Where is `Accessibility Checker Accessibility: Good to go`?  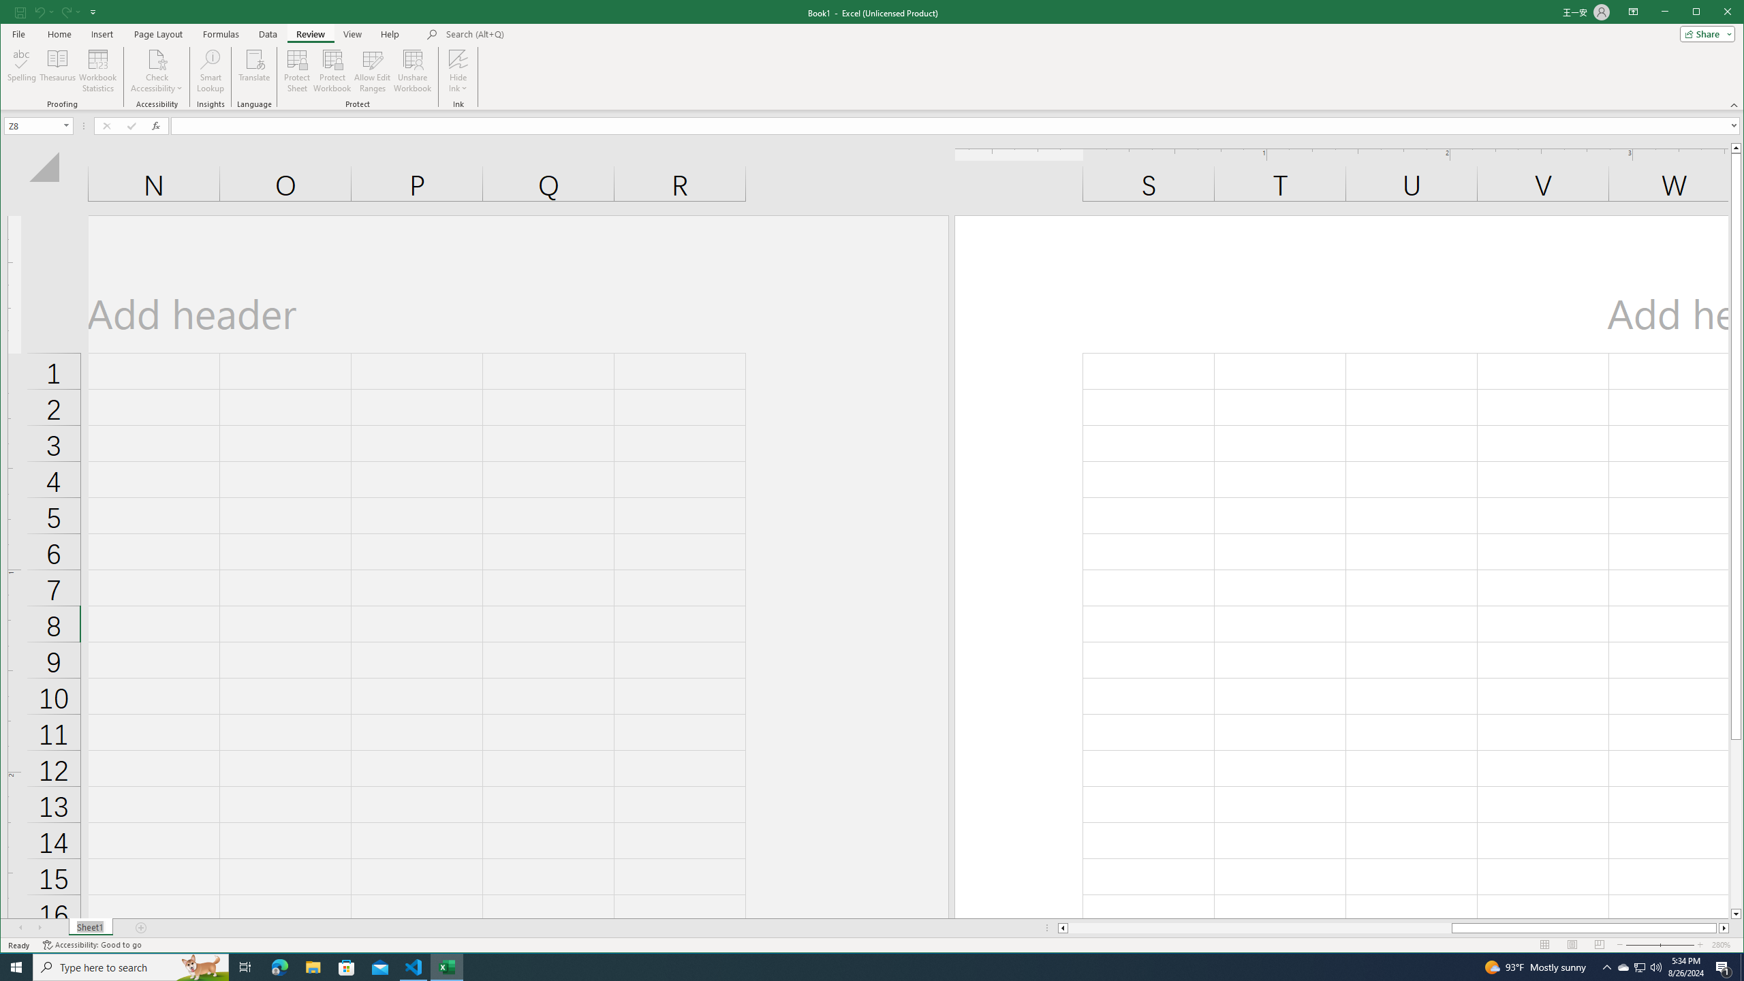
Accessibility Checker Accessibility: Good to go is located at coordinates (91, 945).